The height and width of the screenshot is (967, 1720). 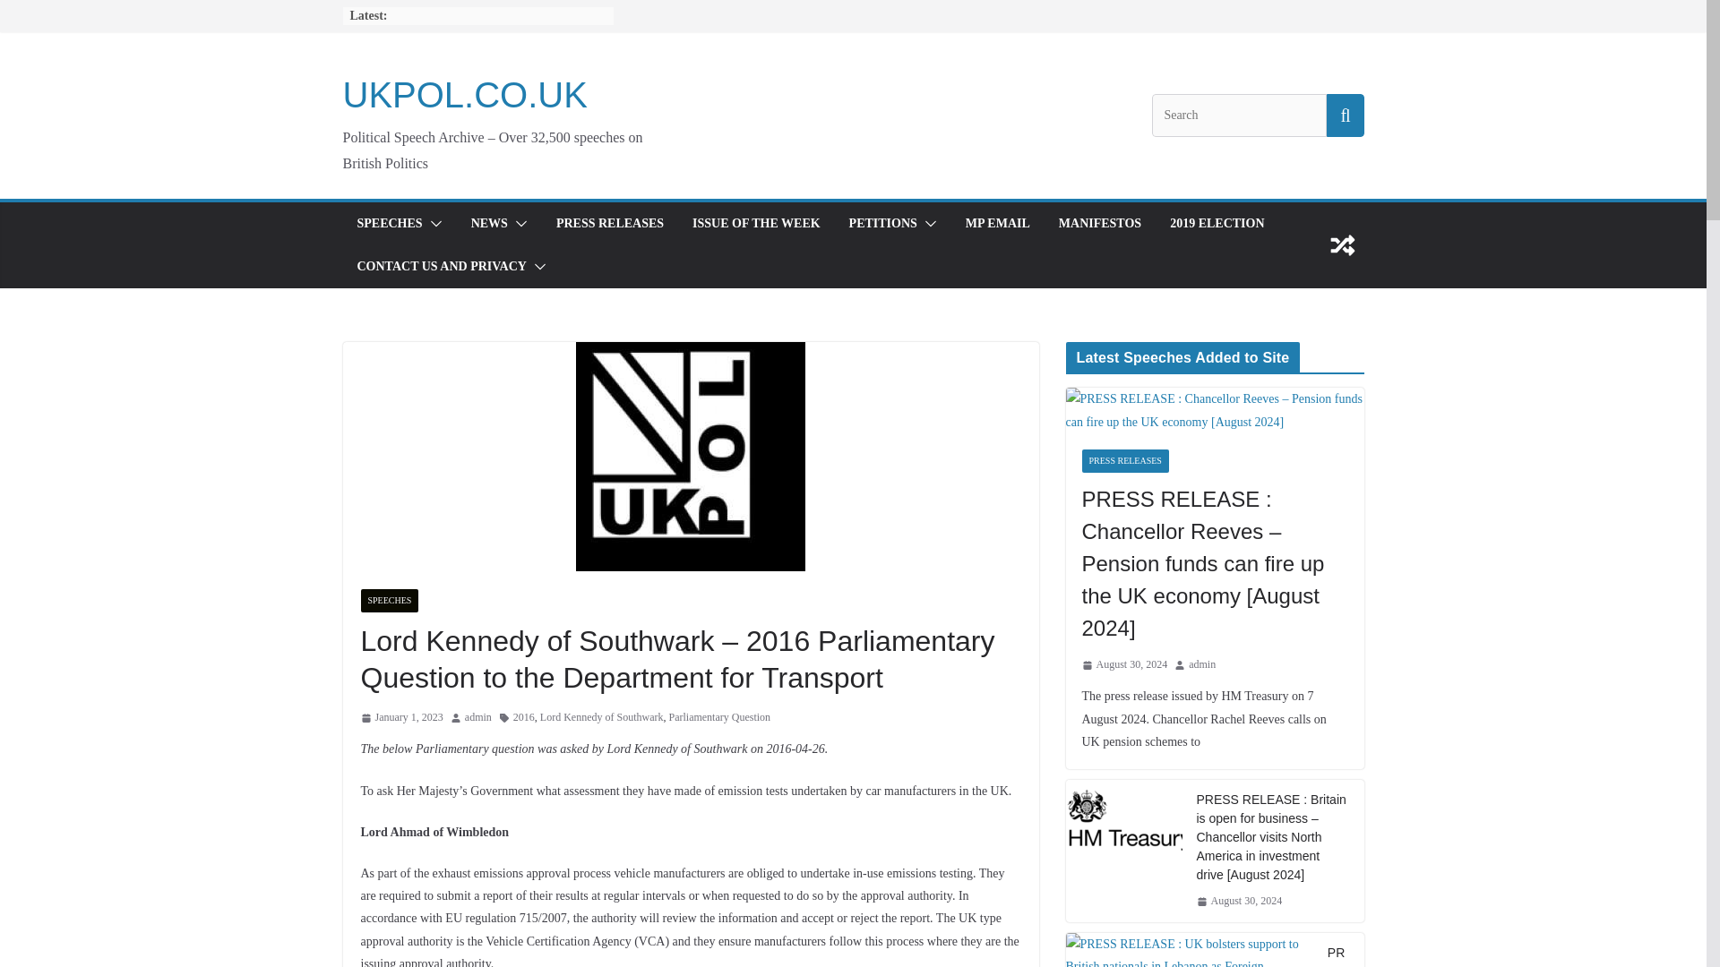 What do you see at coordinates (998, 224) in the screenshot?
I see `MP EMAIL` at bounding box center [998, 224].